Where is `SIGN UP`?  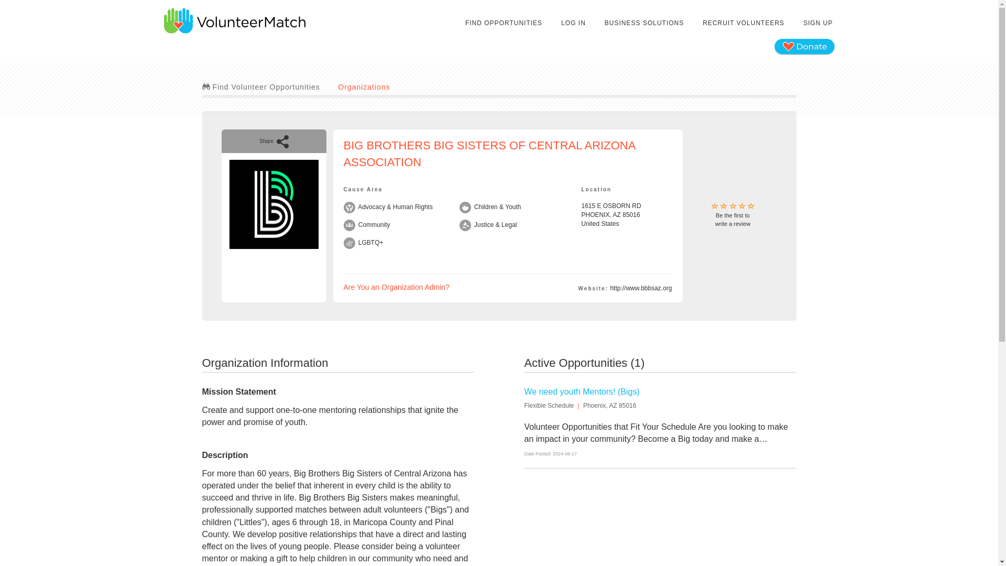
SIGN UP is located at coordinates (364, 86).